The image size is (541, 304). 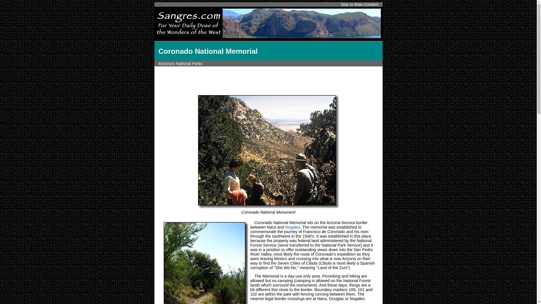 I want to click on Nogales, so click(x=292, y=227).